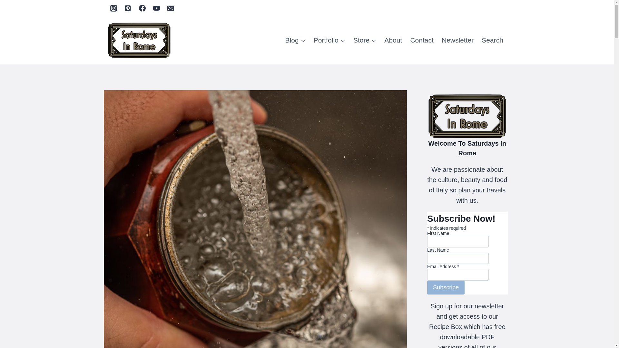 This screenshot has height=348, width=619. I want to click on Subscribe, so click(446, 287).